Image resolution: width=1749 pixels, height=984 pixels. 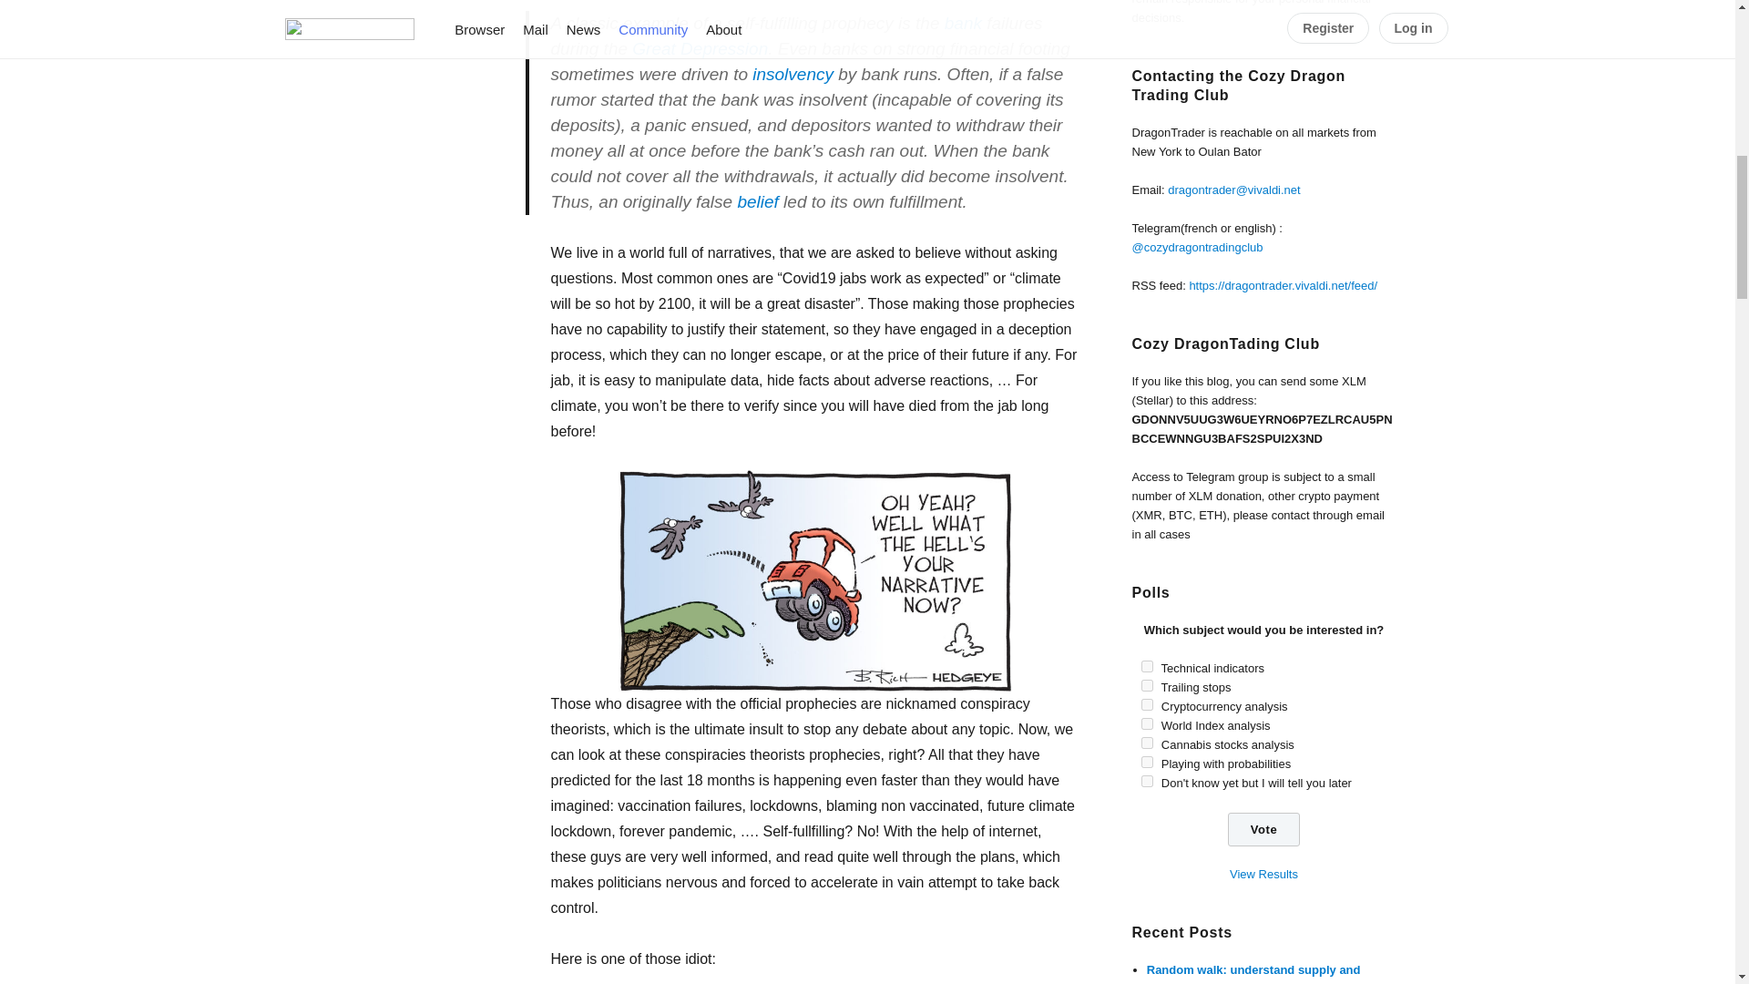 What do you see at coordinates (793, 74) in the screenshot?
I see `insolvency` at bounding box center [793, 74].